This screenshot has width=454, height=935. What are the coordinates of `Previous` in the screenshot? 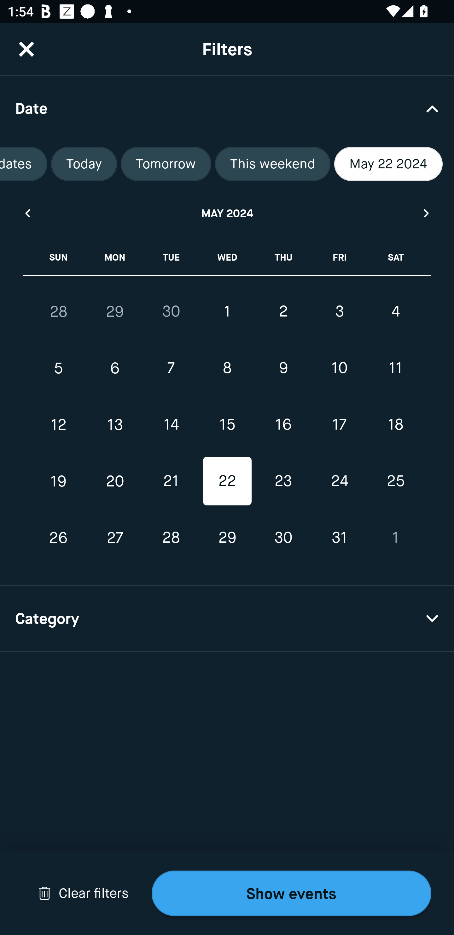 It's located at (27, 213).